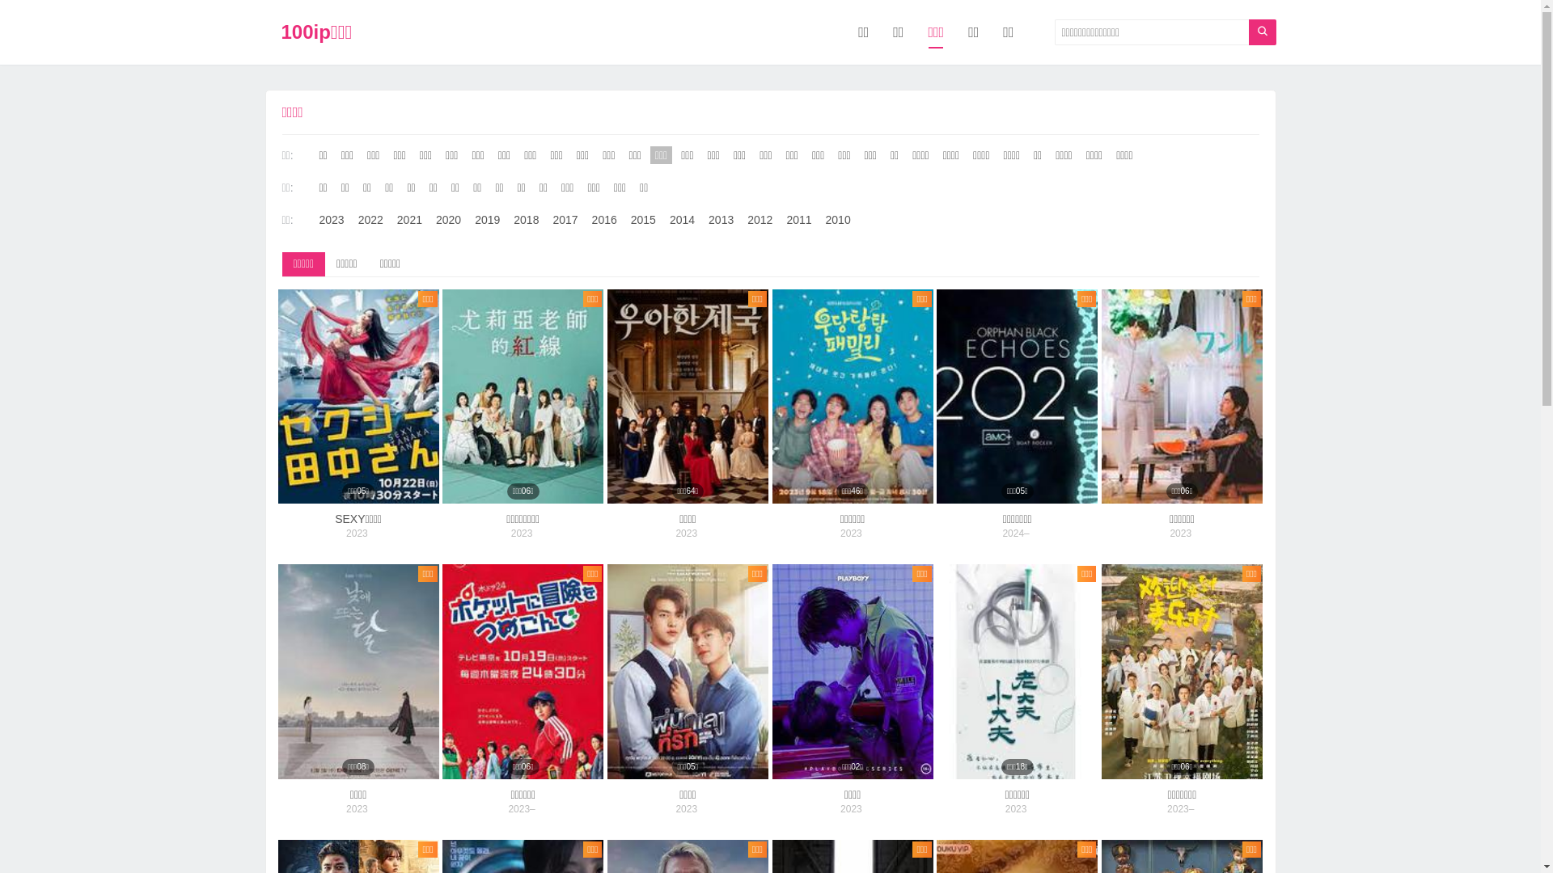 The height and width of the screenshot is (873, 1553). What do you see at coordinates (799, 220) in the screenshot?
I see `2011` at bounding box center [799, 220].